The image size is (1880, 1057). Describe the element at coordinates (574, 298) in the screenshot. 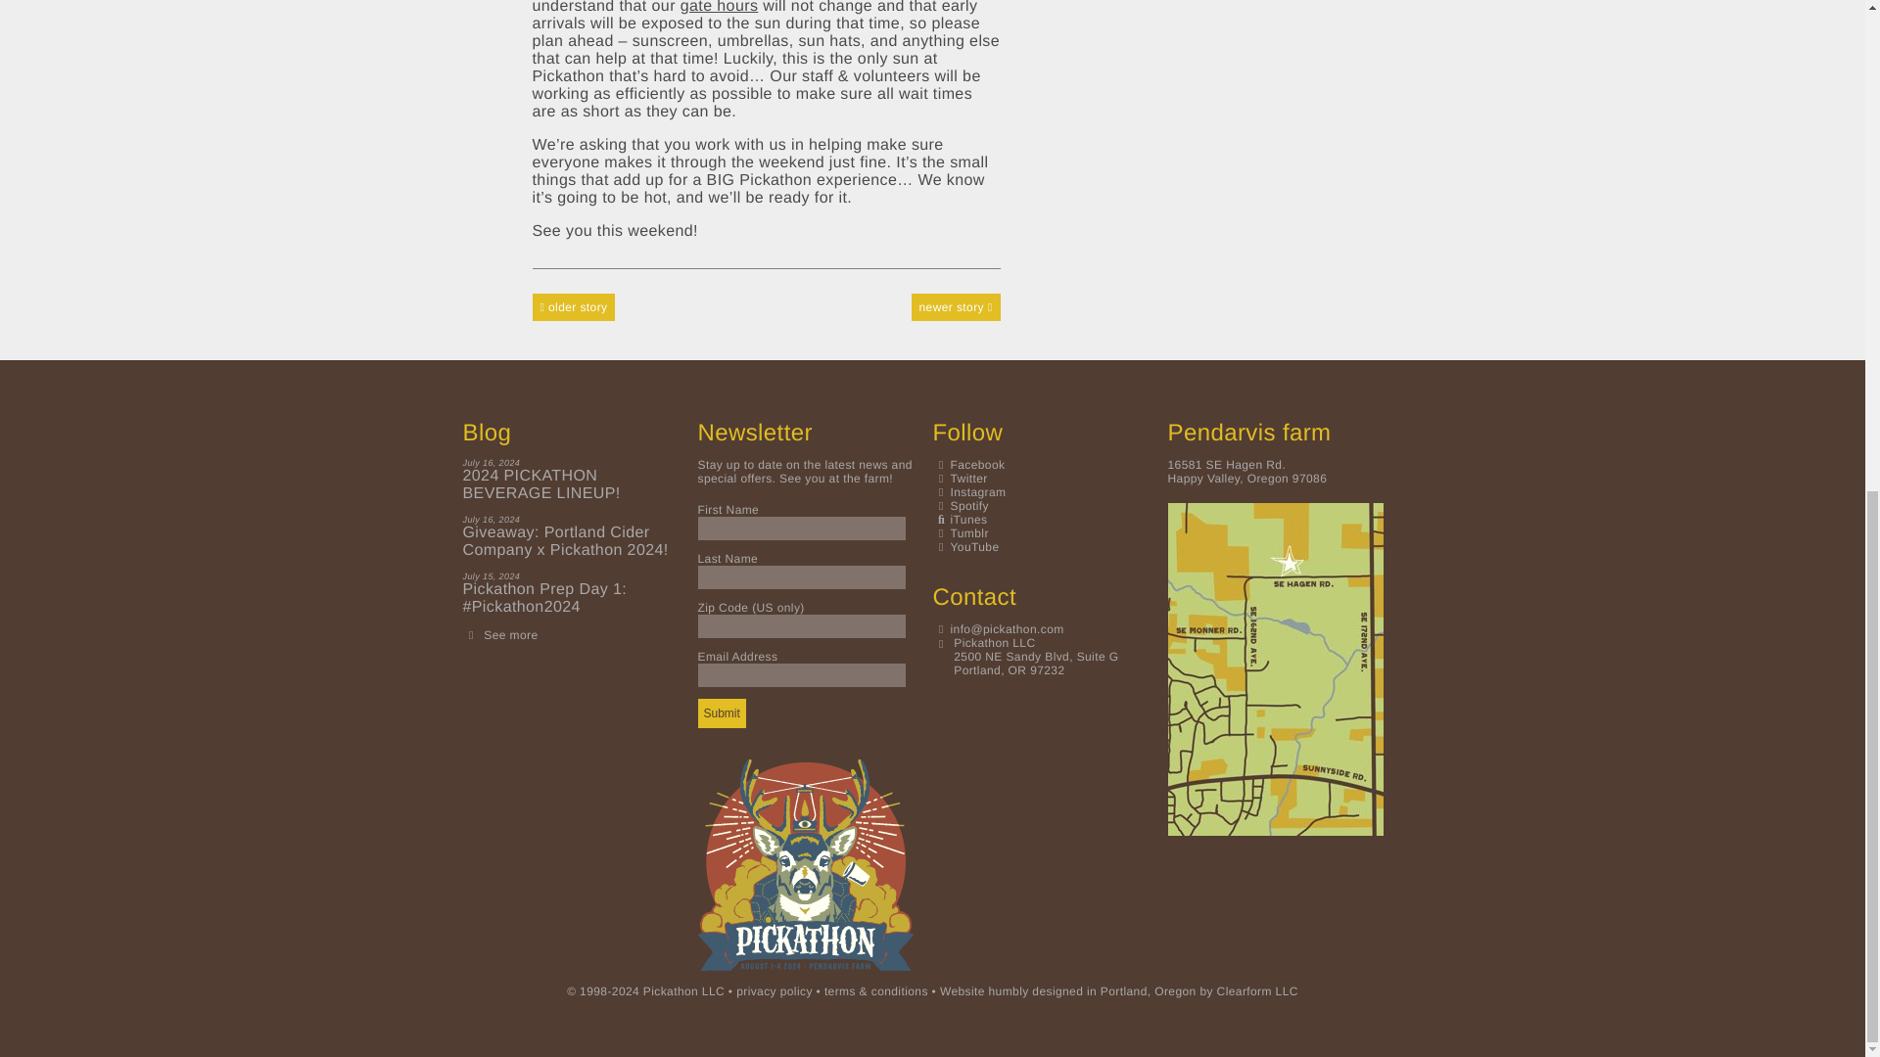

I see `older story` at that location.